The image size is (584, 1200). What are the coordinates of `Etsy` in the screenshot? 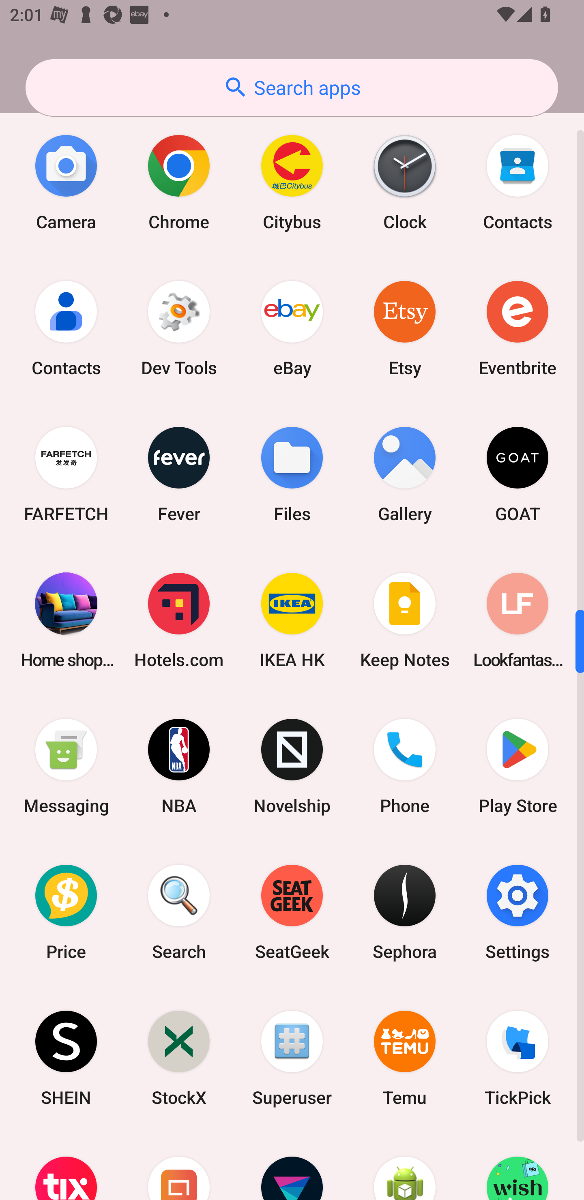 It's located at (405, 328).